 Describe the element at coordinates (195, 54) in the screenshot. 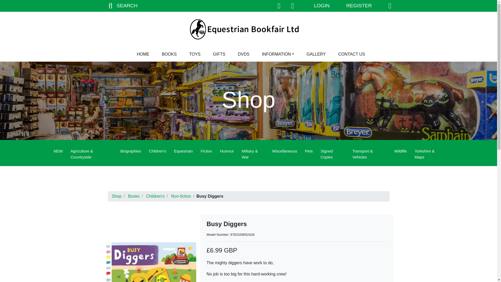

I see `TOYS` at that location.